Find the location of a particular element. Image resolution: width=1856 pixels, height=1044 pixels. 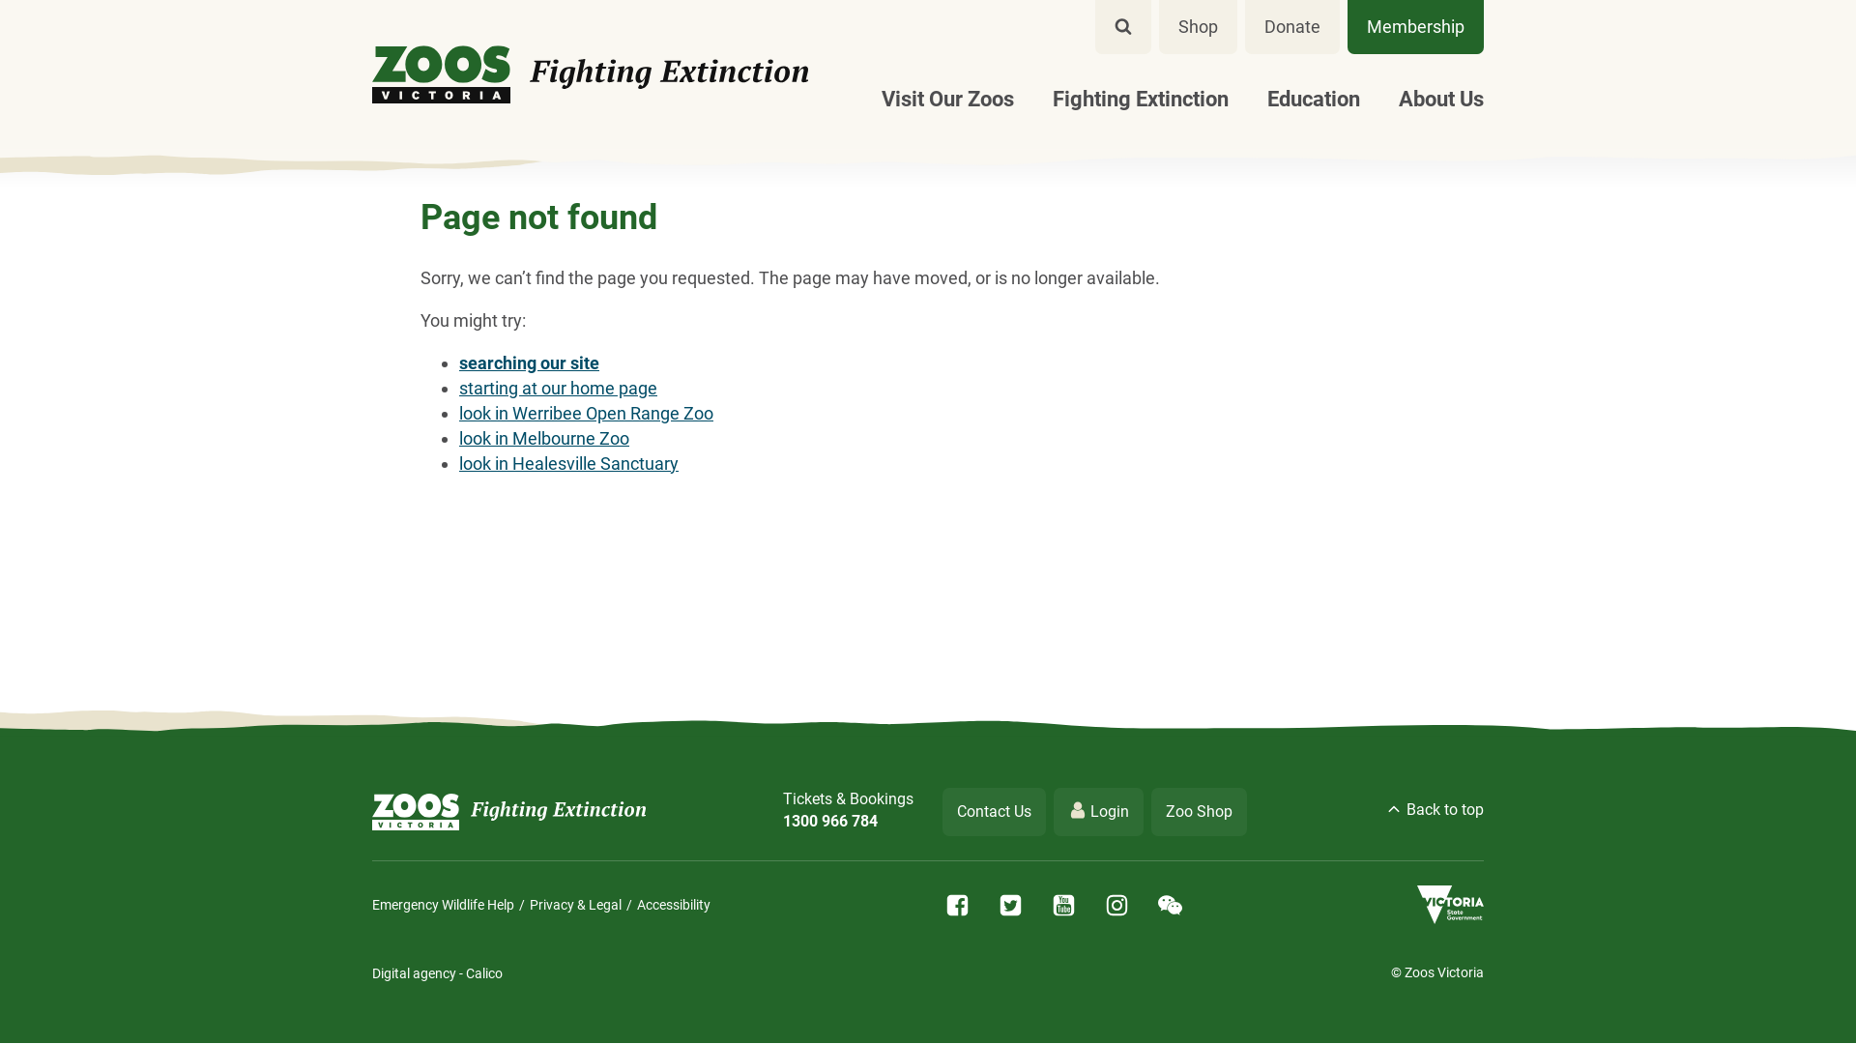

look in Healesville Sanctuary is located at coordinates (568, 464).